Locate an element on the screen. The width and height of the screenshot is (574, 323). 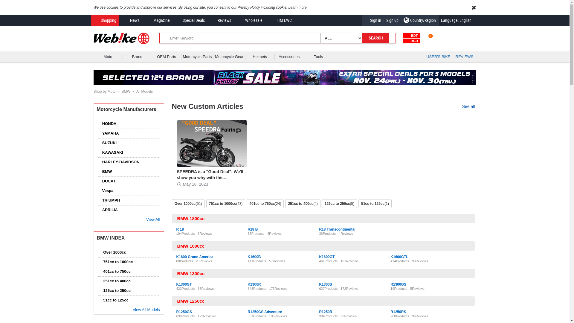
4Reviews is located at coordinates (346, 234).